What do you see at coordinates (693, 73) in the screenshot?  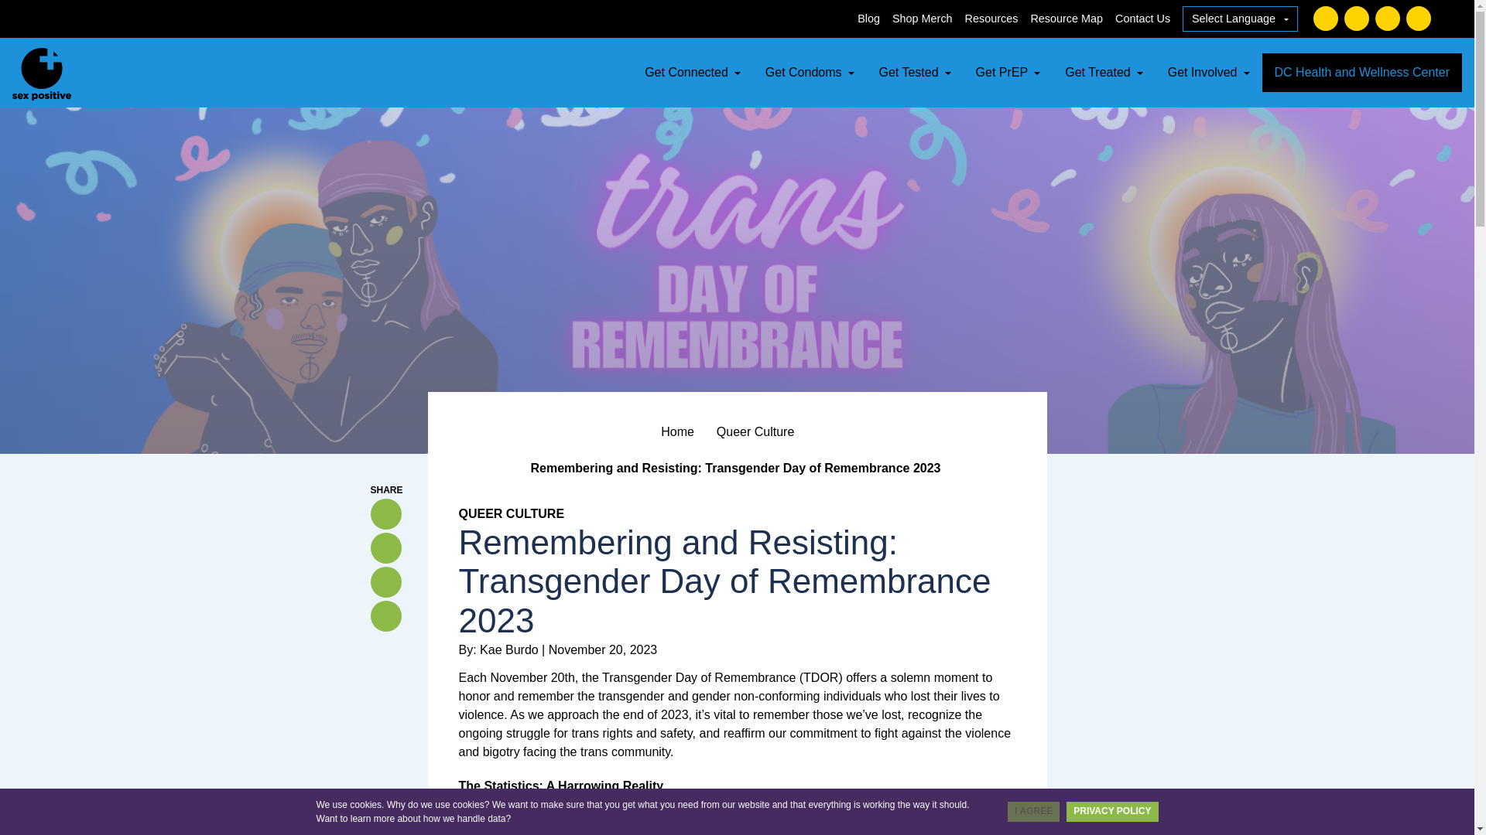 I see `Get Connected` at bounding box center [693, 73].